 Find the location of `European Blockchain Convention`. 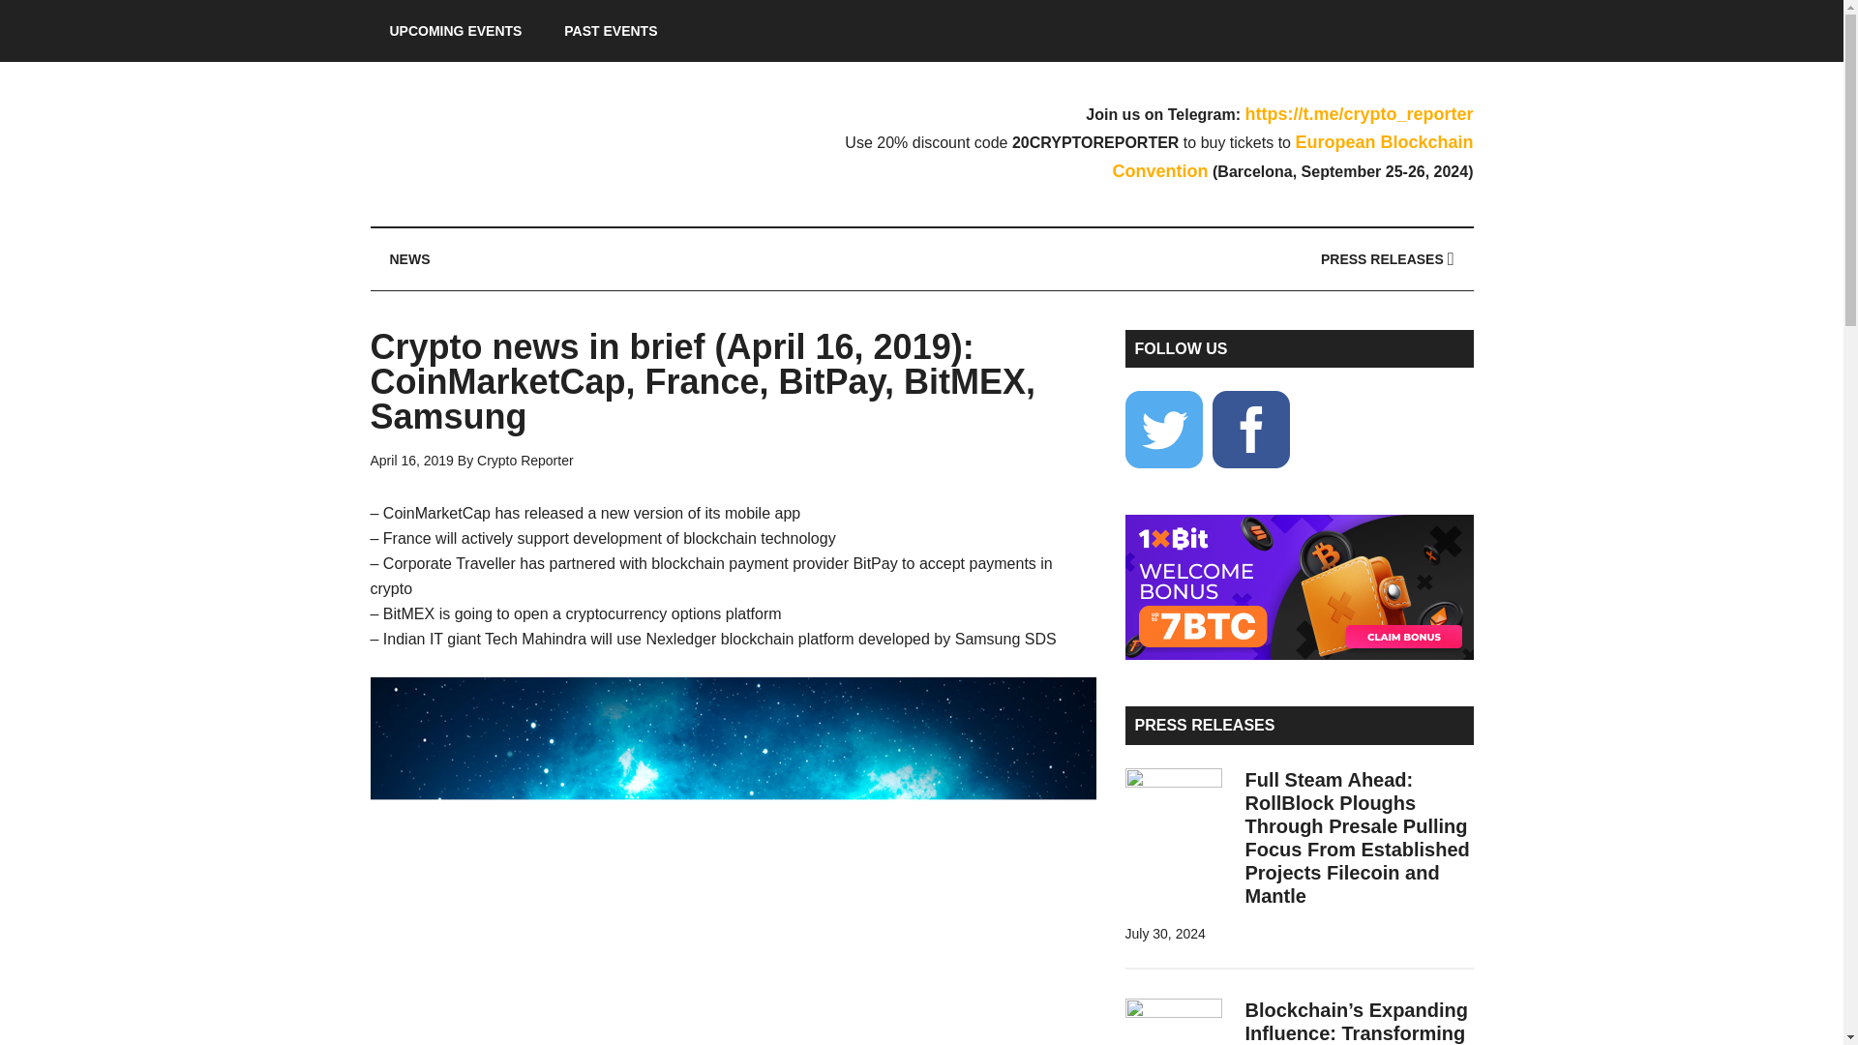

European Blockchain Convention is located at coordinates (1293, 157).